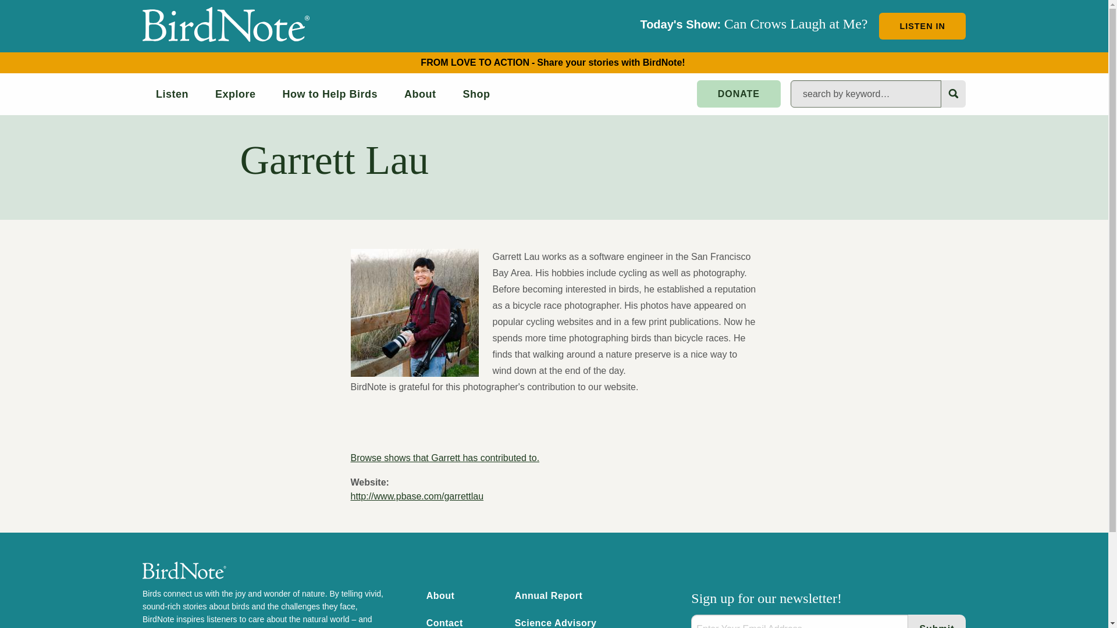  What do you see at coordinates (923, 26) in the screenshot?
I see `LISTEN IN` at bounding box center [923, 26].